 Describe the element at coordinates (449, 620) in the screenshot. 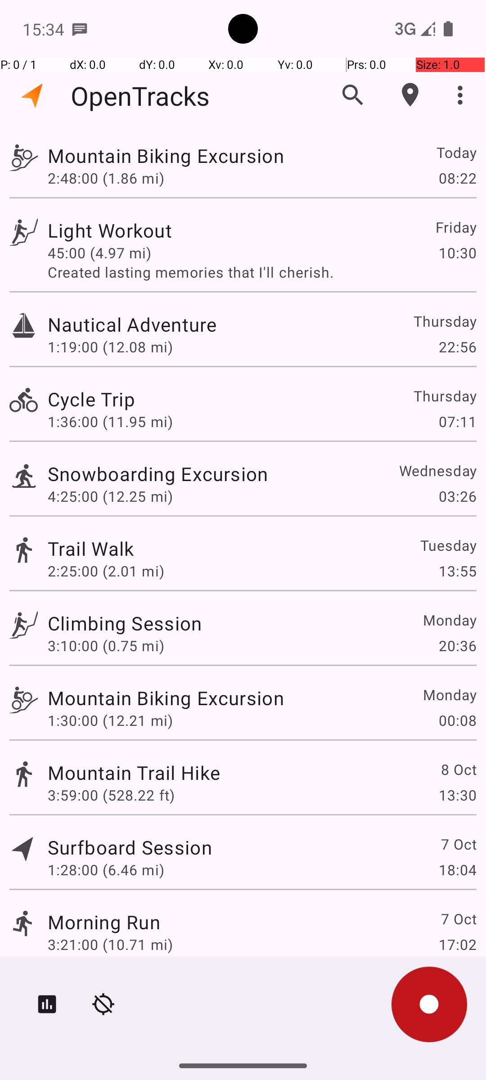

I see `Monday` at that location.